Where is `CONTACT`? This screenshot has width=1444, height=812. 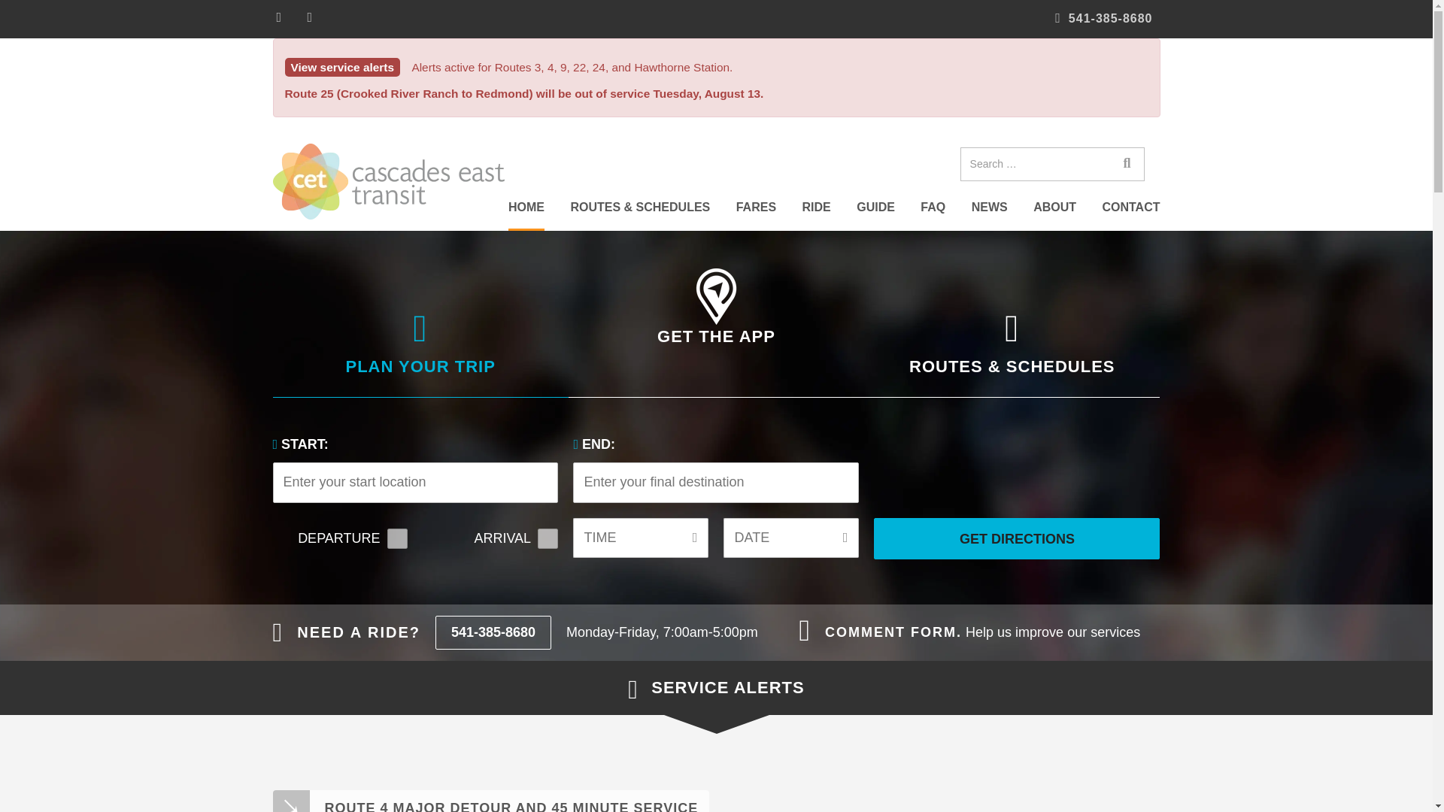
CONTACT is located at coordinates (1130, 208).